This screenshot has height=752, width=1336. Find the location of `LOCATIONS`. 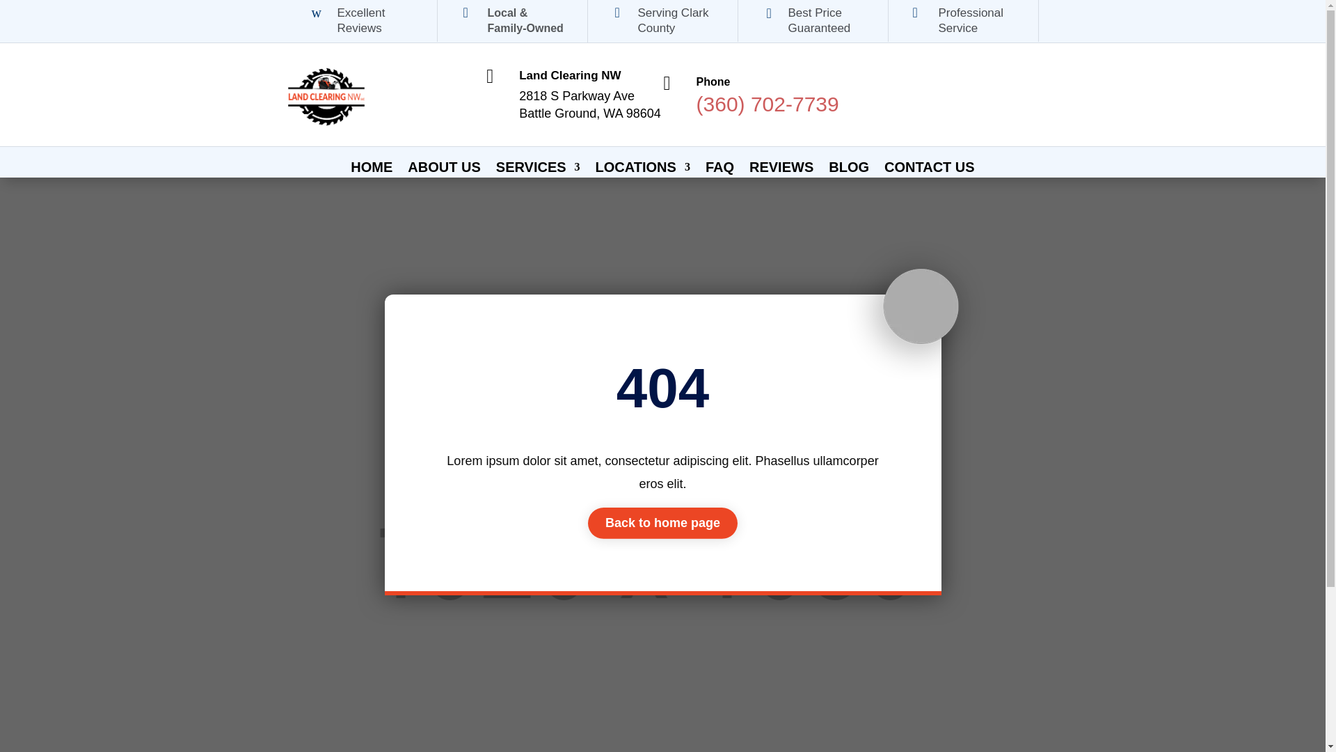

LOCATIONS is located at coordinates (643, 170).